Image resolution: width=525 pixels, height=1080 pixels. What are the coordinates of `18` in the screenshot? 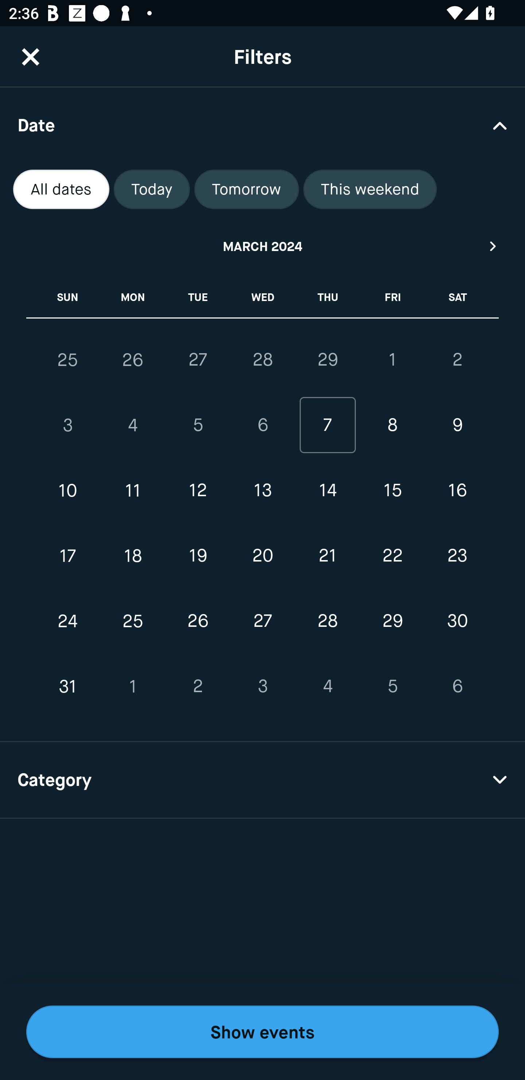 It's located at (133, 555).